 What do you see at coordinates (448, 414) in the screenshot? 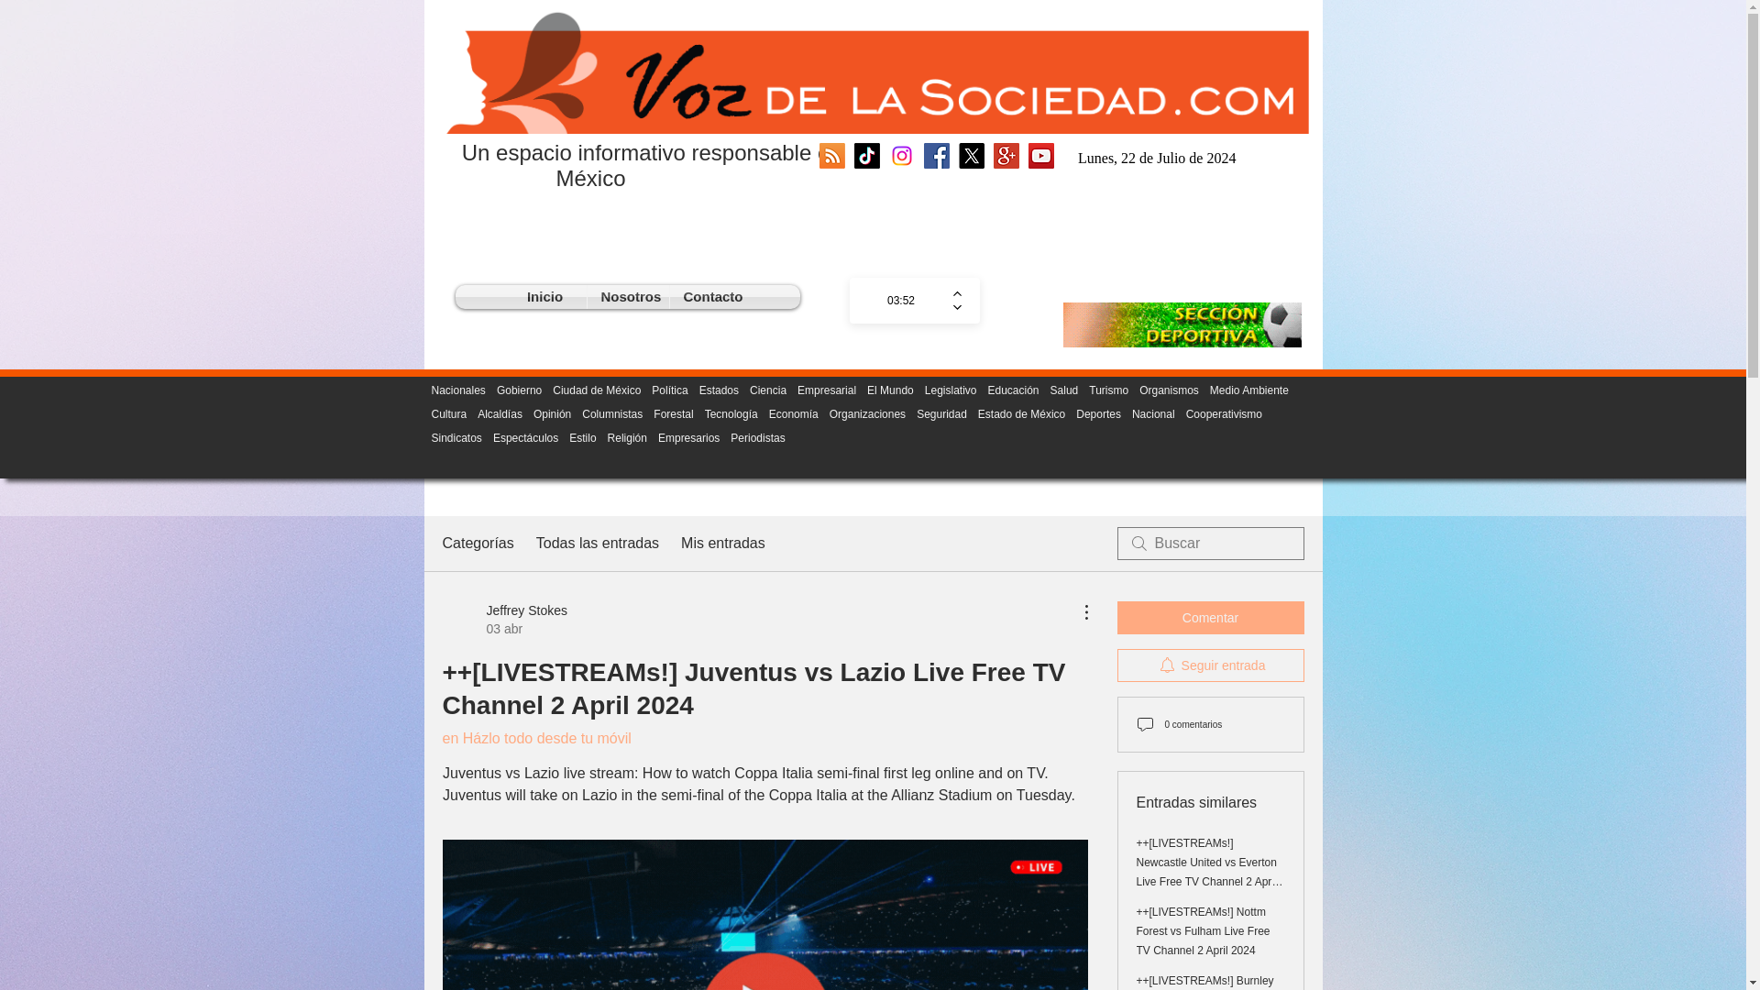
I see `Cultura` at bounding box center [448, 414].